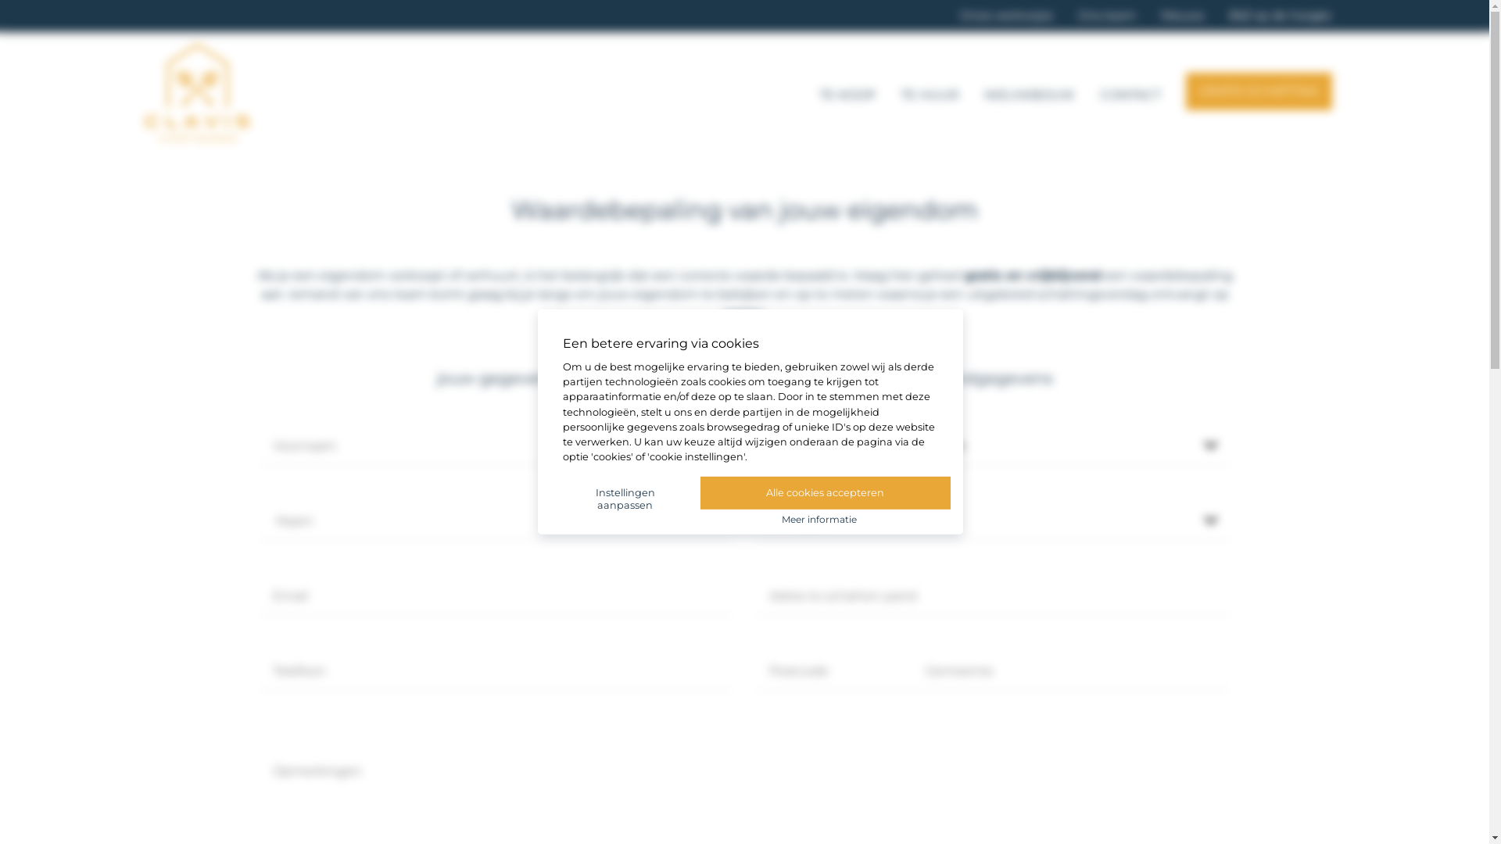 This screenshot has height=844, width=1501. What do you see at coordinates (1259, 91) in the screenshot?
I see `GRATIS SCHATTING` at bounding box center [1259, 91].